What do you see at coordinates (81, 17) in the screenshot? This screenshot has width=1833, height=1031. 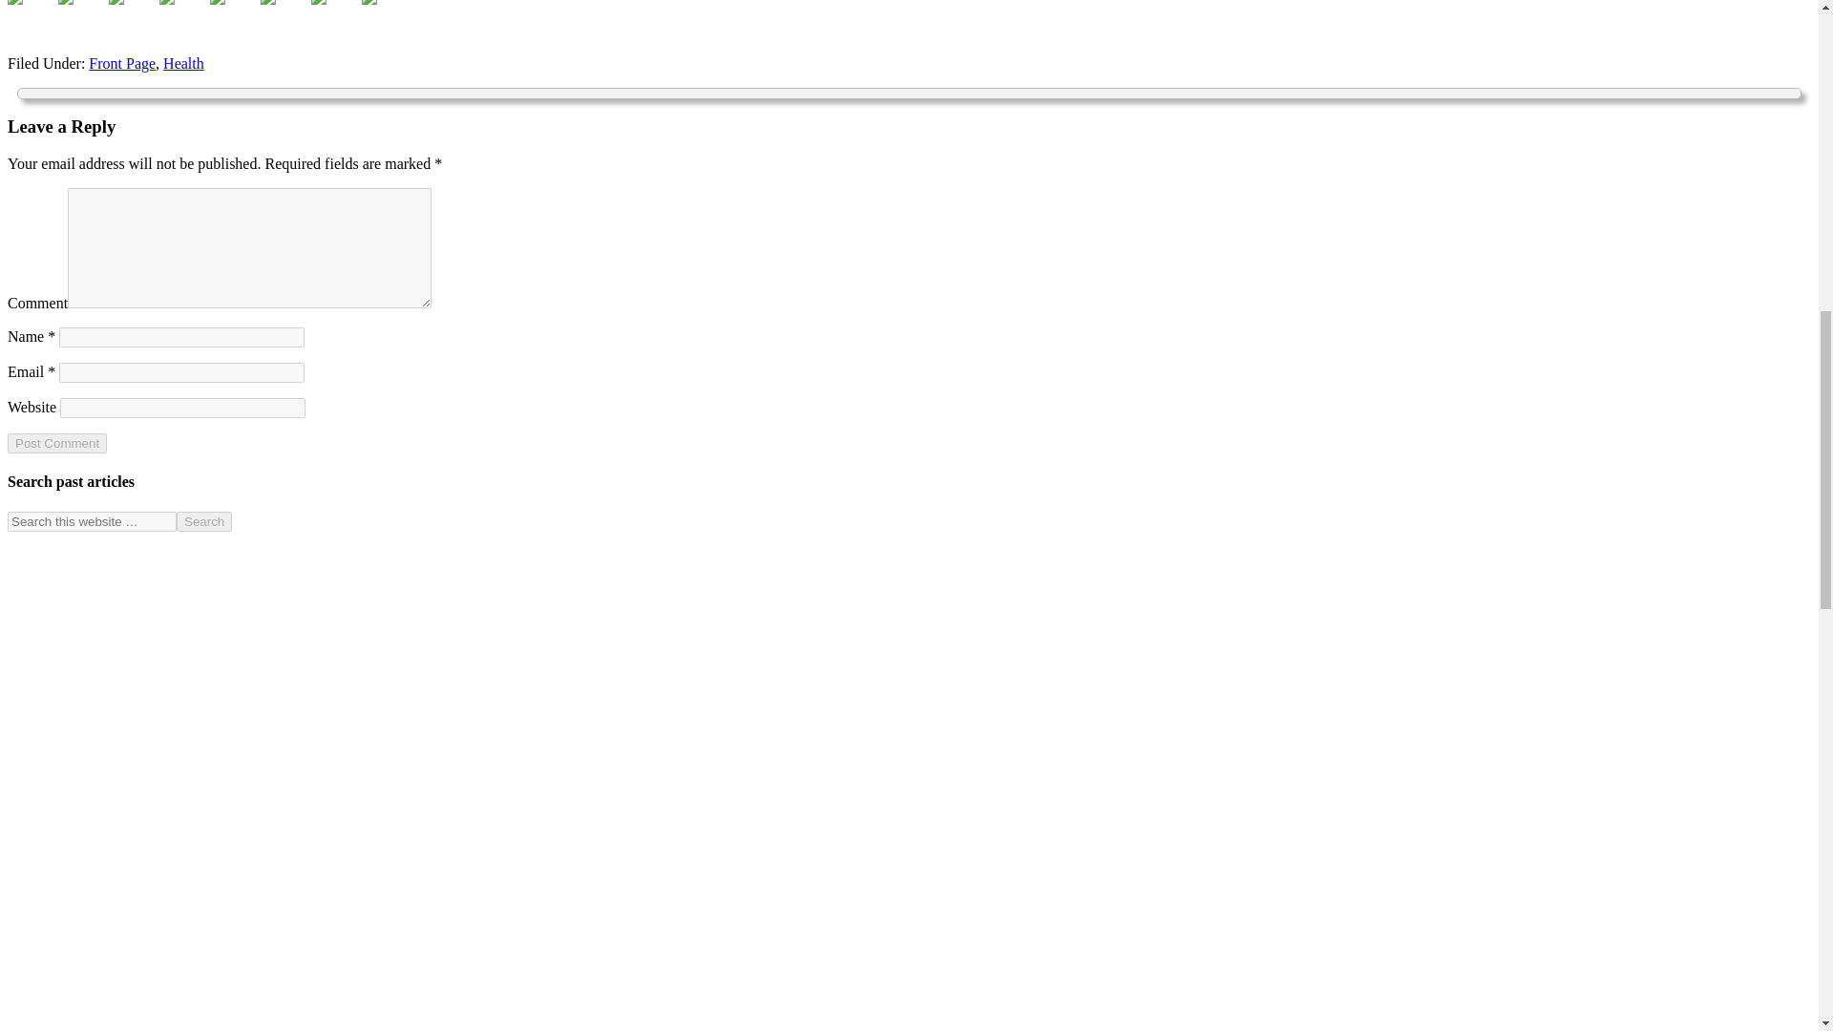 I see `Share on Twitter` at bounding box center [81, 17].